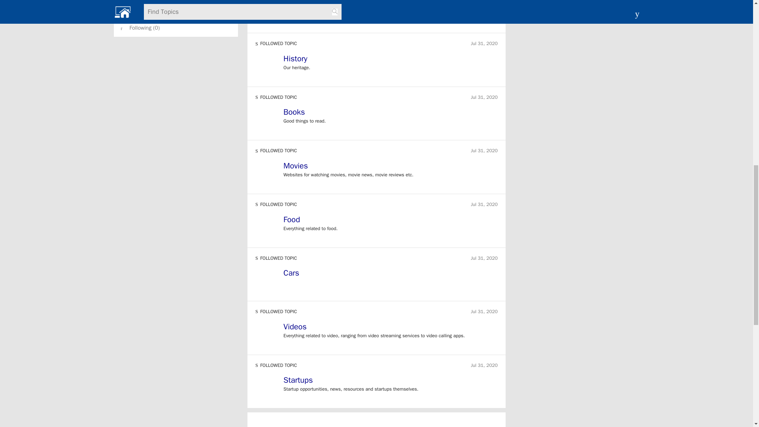  Describe the element at coordinates (391, 113) in the screenshot. I see `Books` at that location.